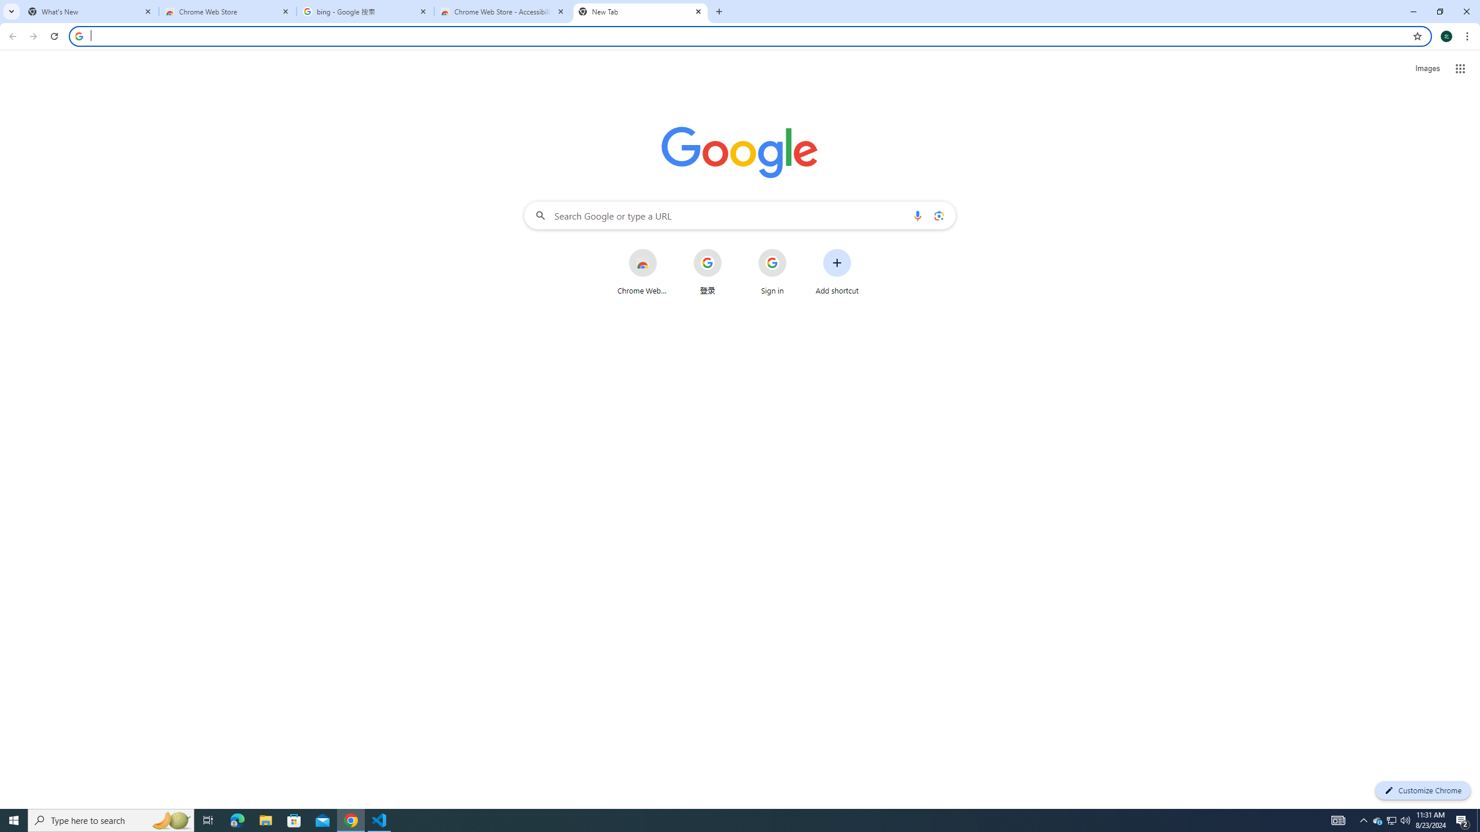  Describe the element at coordinates (642, 272) in the screenshot. I see `Chrome Web Store` at that location.